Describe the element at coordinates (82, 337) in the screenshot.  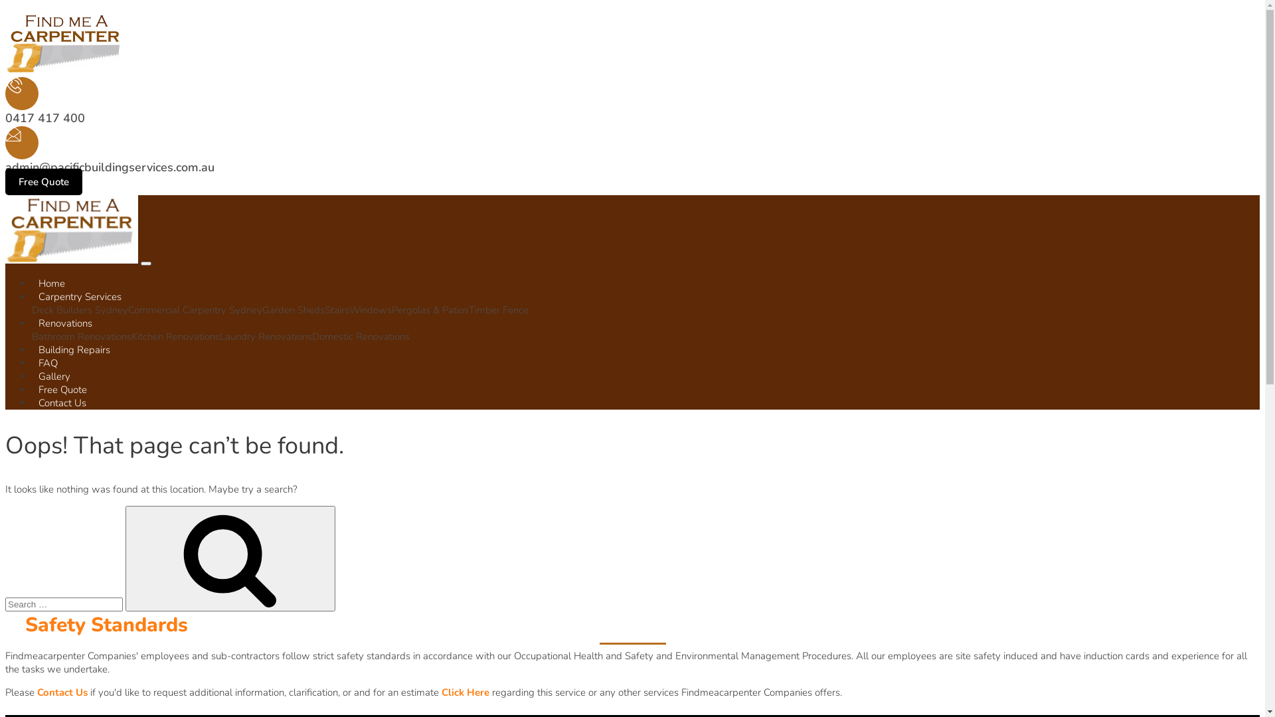
I see `Bathroom Renovations` at that location.